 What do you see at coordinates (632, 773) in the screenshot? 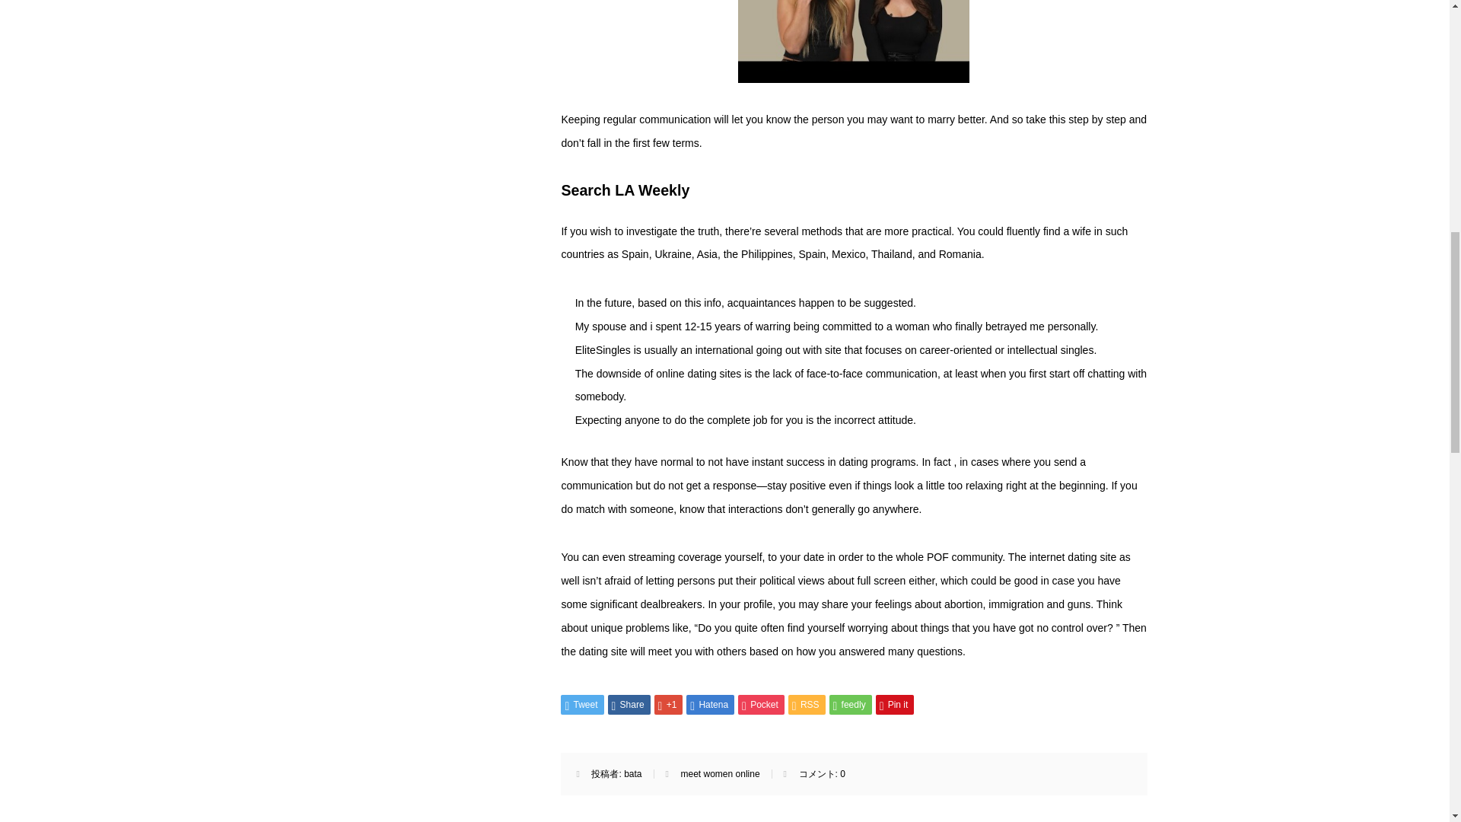
I see `bata` at bounding box center [632, 773].